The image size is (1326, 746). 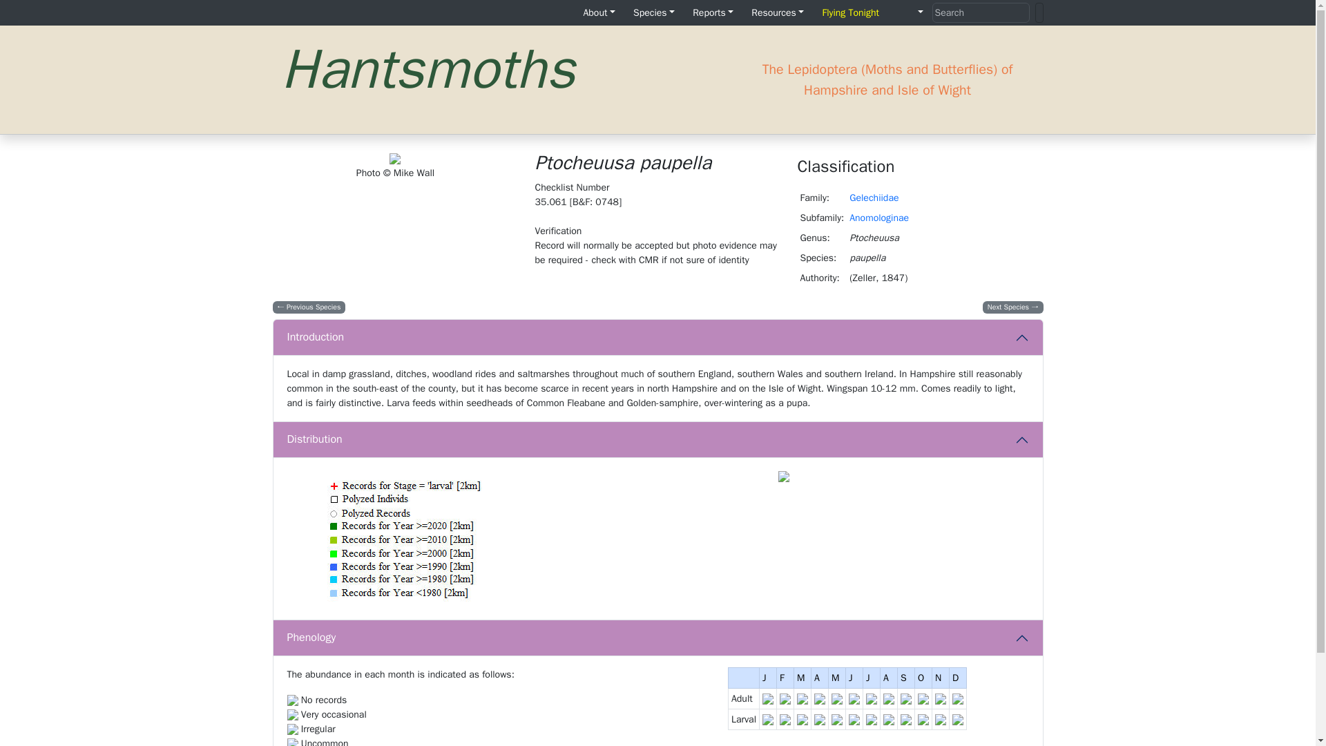 I want to click on Flying Tonight, so click(x=850, y=12).